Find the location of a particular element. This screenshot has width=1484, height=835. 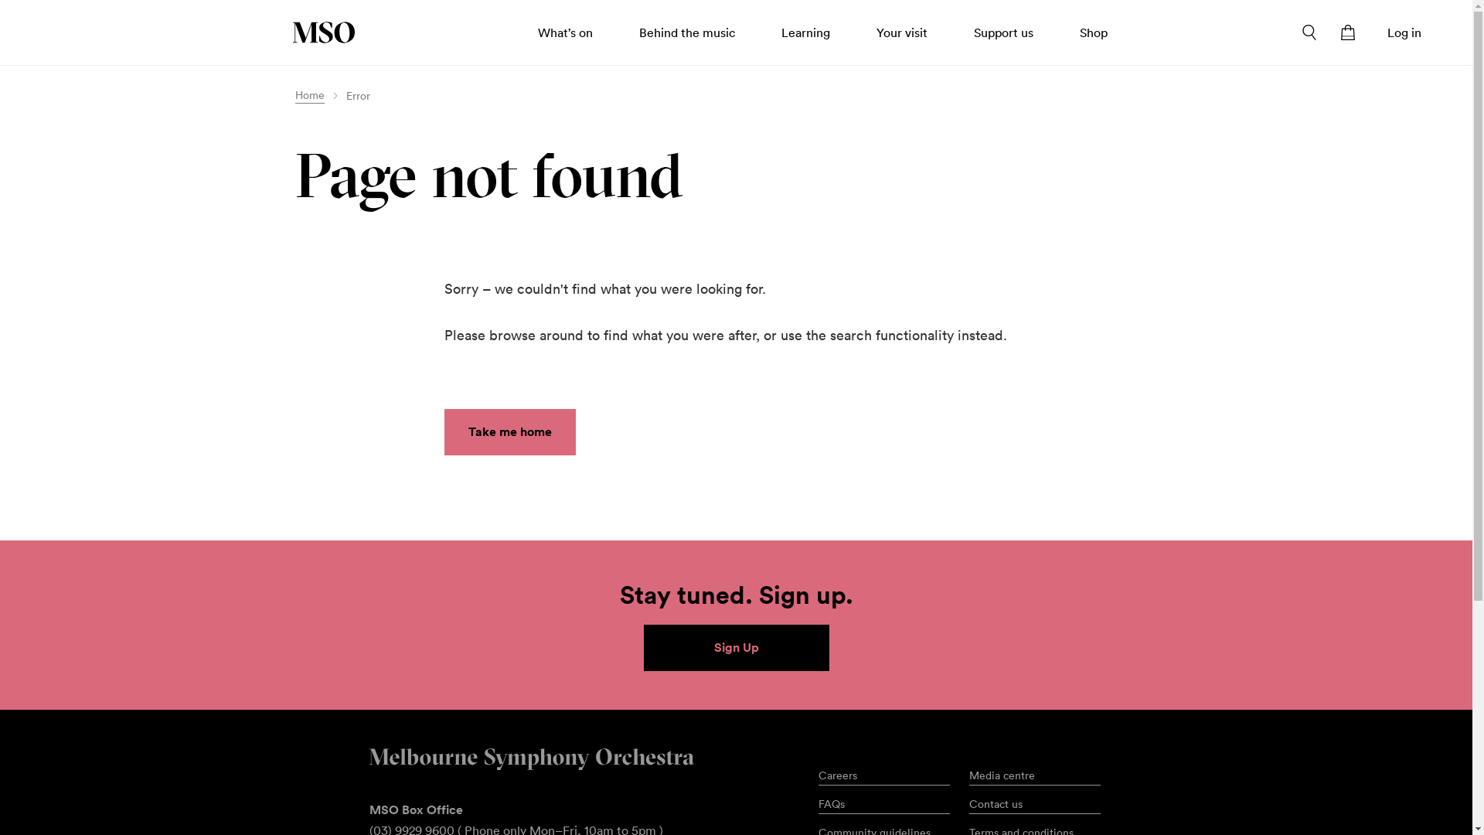

Careers is located at coordinates (884, 777).